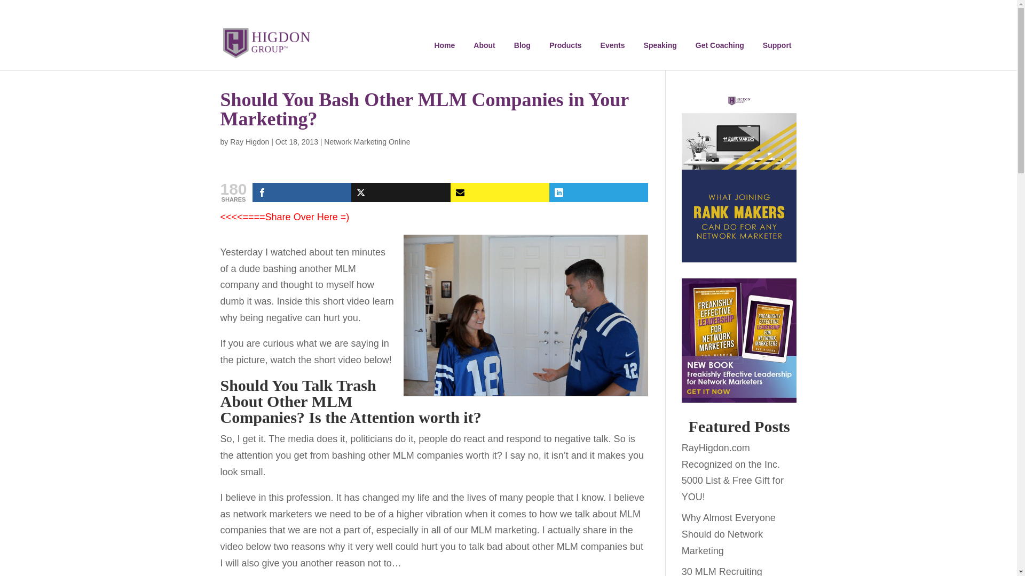  Describe the element at coordinates (367, 142) in the screenshot. I see `Network Marketing Online` at that location.